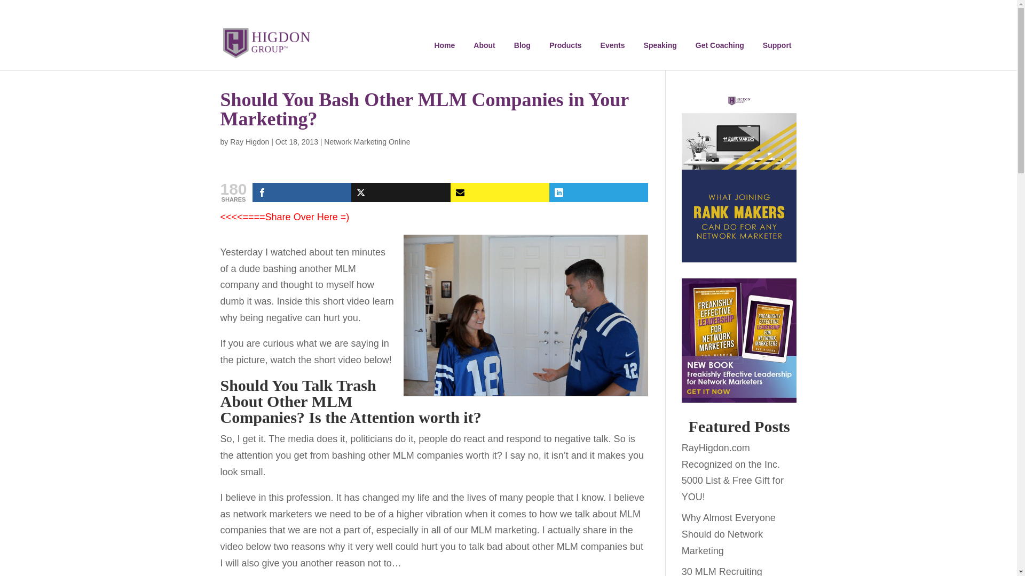  Describe the element at coordinates (367, 142) in the screenshot. I see `Network Marketing Online` at that location.